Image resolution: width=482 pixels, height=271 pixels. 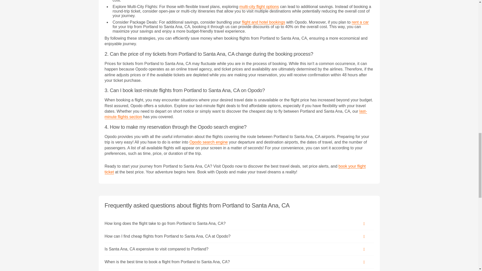 I want to click on rent a car, so click(x=360, y=22).